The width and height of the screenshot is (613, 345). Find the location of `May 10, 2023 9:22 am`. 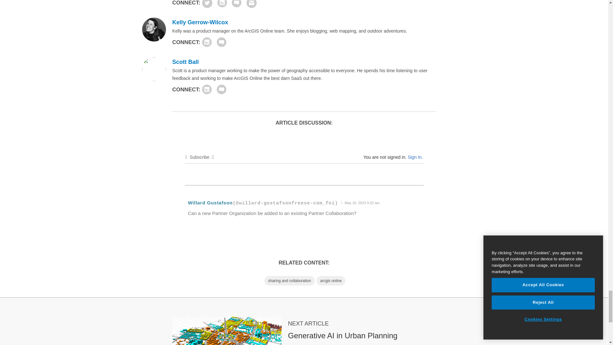

May 10, 2023 9:22 am is located at coordinates (360, 203).